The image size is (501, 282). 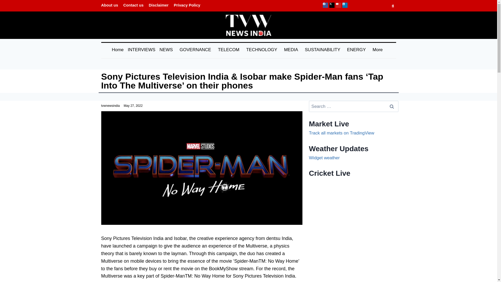 I want to click on Privacy Policy, so click(x=187, y=5).